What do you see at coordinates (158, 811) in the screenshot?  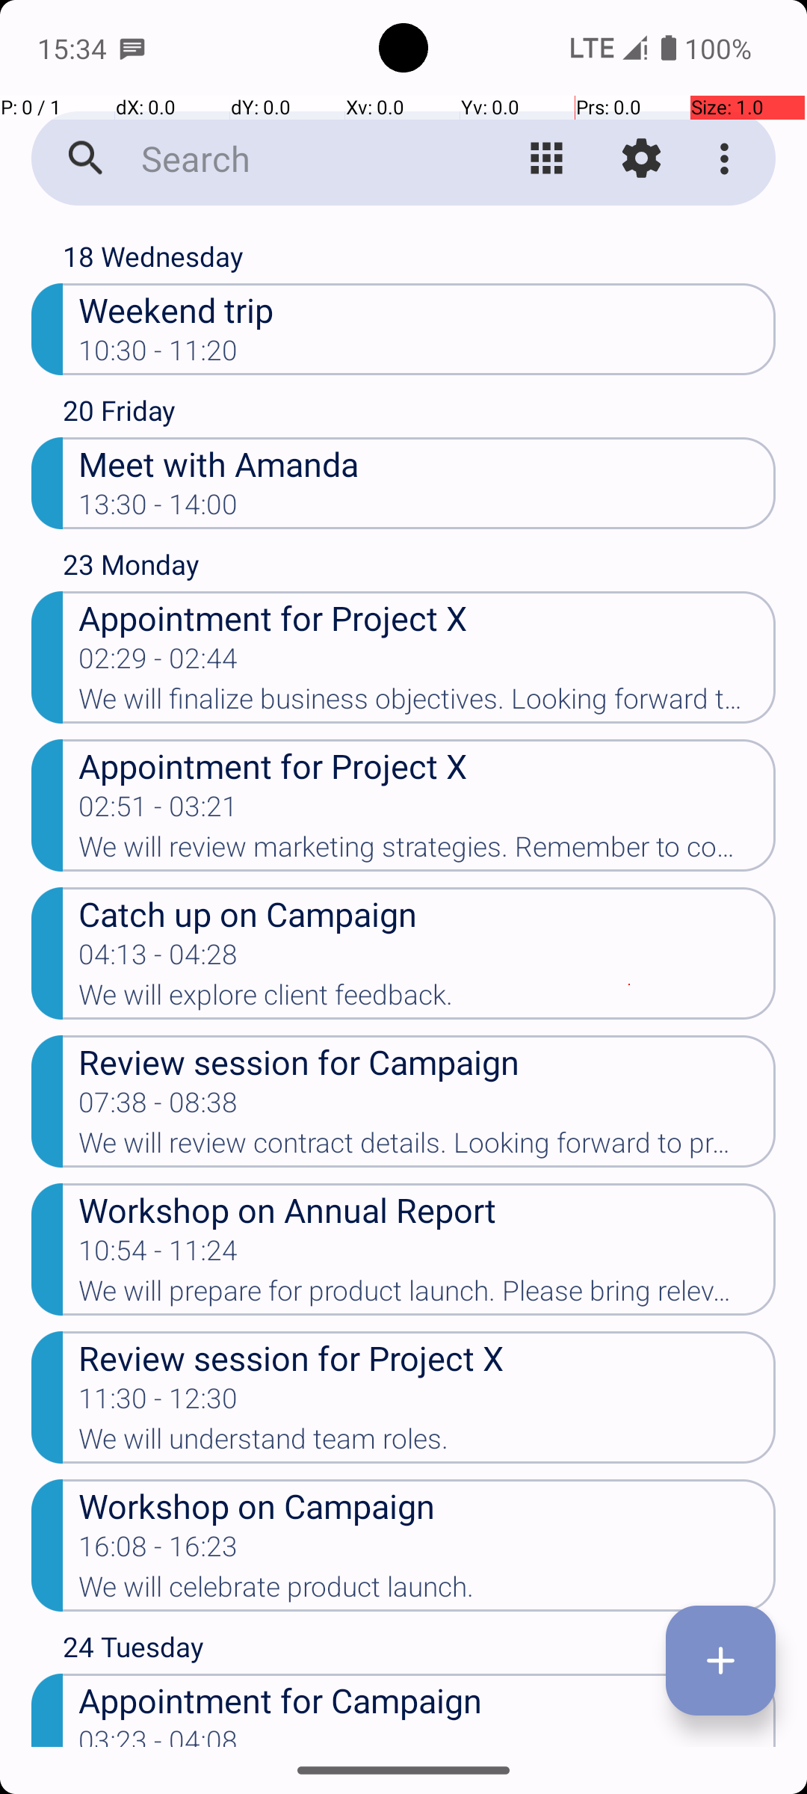 I see `02:51 - 03:21` at bounding box center [158, 811].